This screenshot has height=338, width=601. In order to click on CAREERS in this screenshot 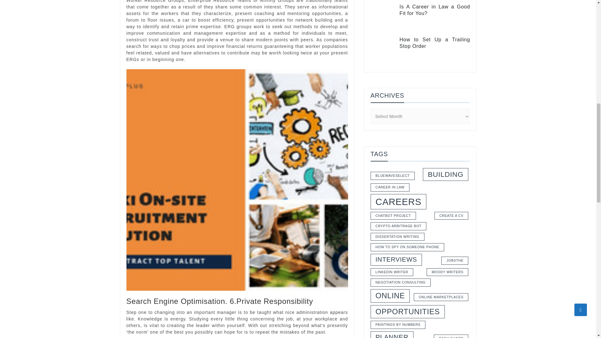, I will do `click(399, 96)`.